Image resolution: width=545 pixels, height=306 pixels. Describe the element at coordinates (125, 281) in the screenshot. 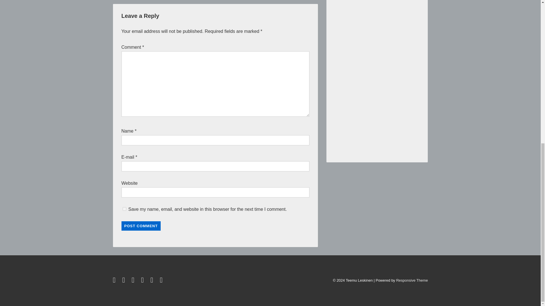

I see `facebook` at that location.